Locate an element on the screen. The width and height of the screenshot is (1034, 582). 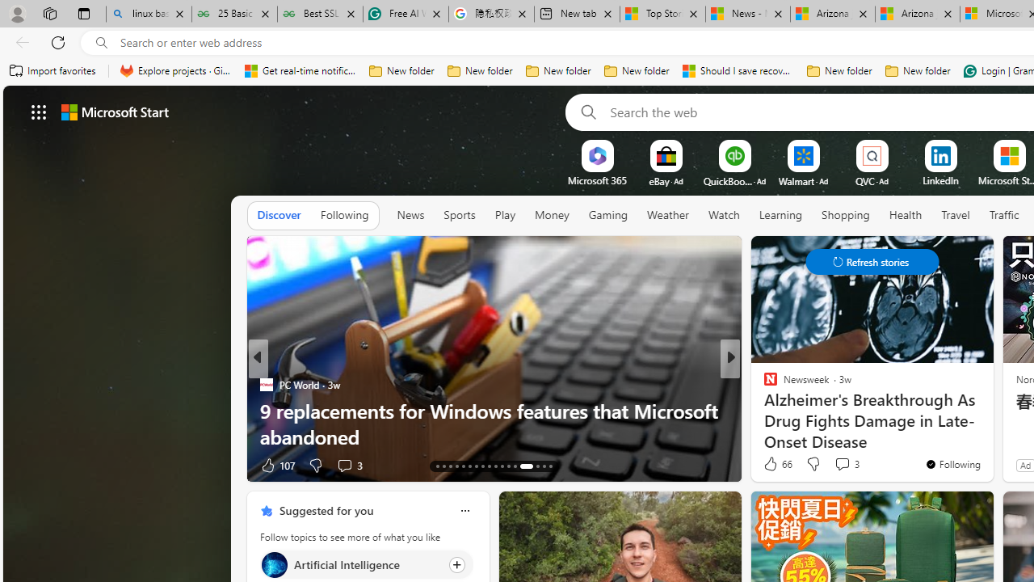
Free AI Writing Assistance for Students | Grammarly is located at coordinates (406, 15).